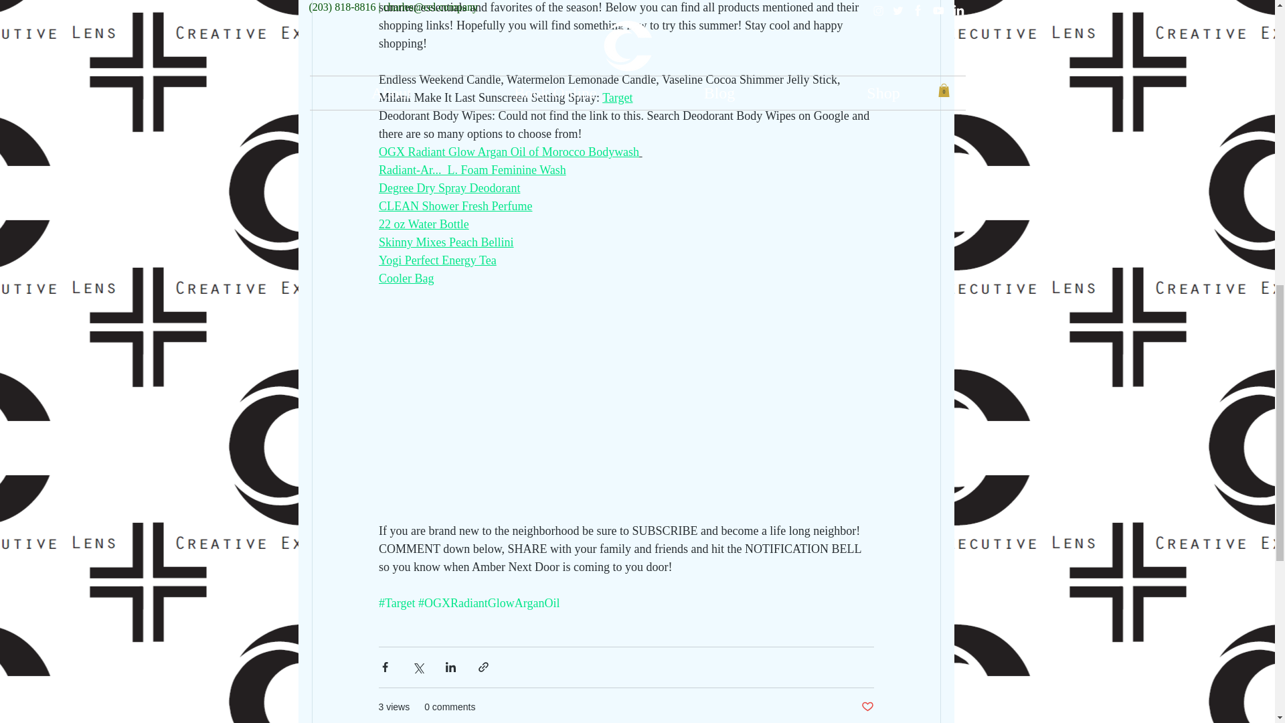 This screenshot has height=723, width=1285. What do you see at coordinates (455, 206) in the screenshot?
I see `CLEAN Shower Fresh Perfume` at bounding box center [455, 206].